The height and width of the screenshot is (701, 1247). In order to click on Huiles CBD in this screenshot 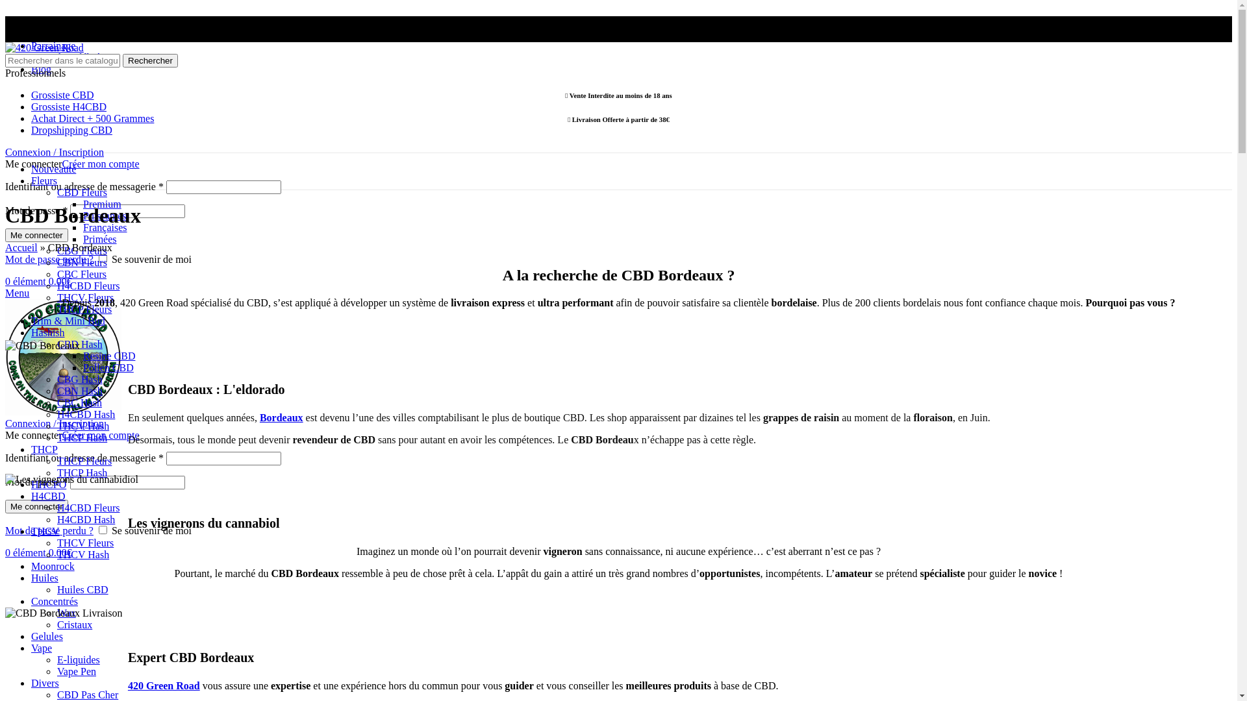, I will do `click(83, 589)`.